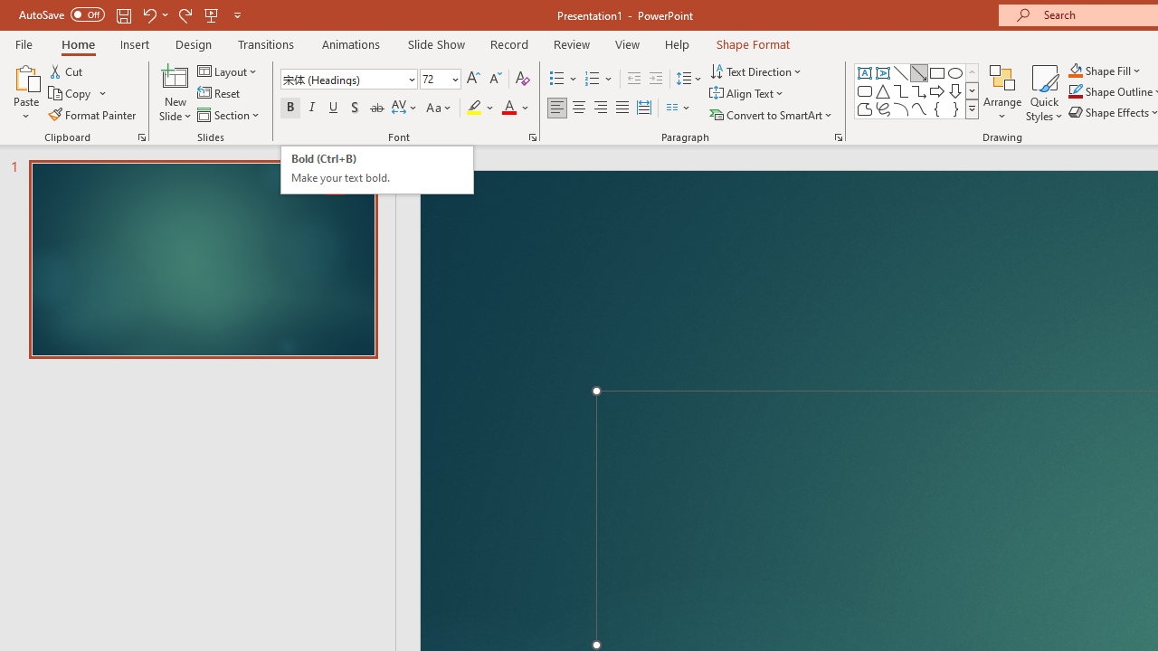 The height and width of the screenshot is (651, 1158). What do you see at coordinates (599, 80) in the screenshot?
I see `Numbering` at bounding box center [599, 80].